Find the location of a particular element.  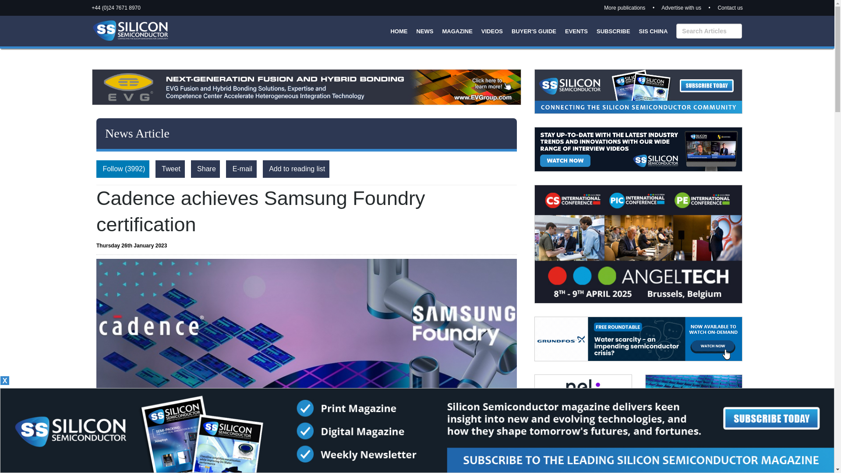

SUBSCRIBE is located at coordinates (613, 31).